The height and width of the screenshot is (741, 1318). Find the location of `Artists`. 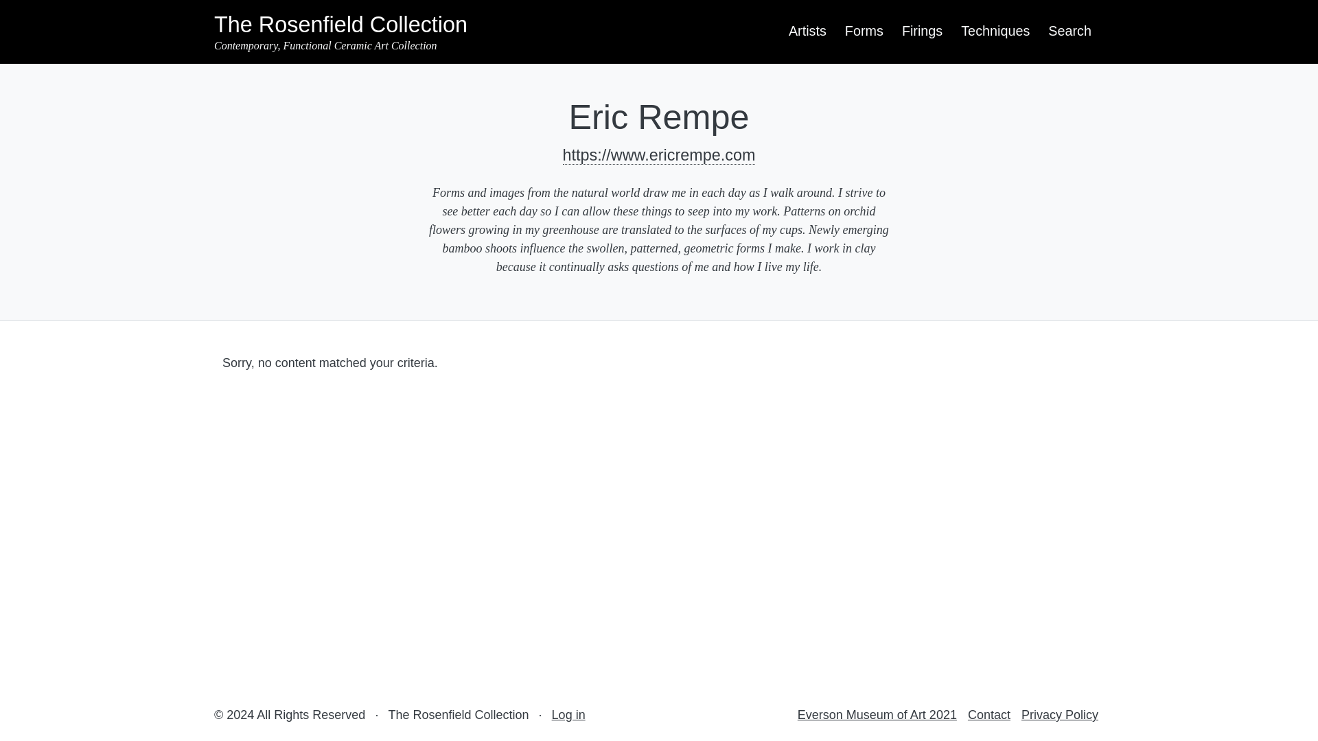

Artists is located at coordinates (807, 31).